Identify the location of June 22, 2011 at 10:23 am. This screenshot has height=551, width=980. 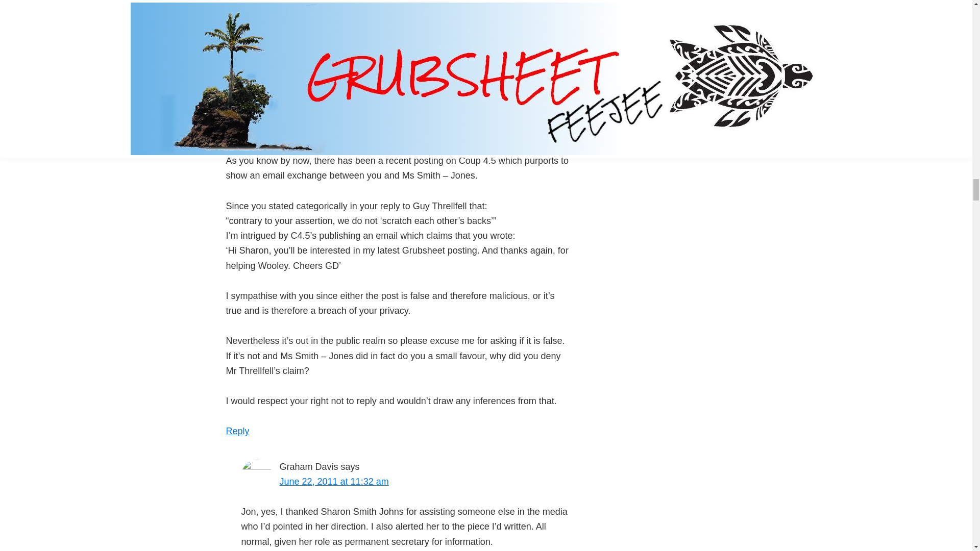
(318, 100).